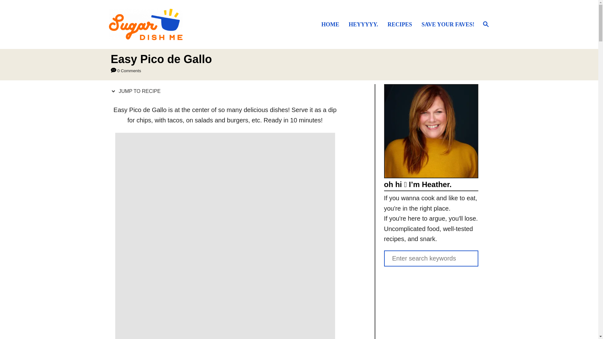 This screenshot has height=339, width=603. I want to click on HOME, so click(333, 24).